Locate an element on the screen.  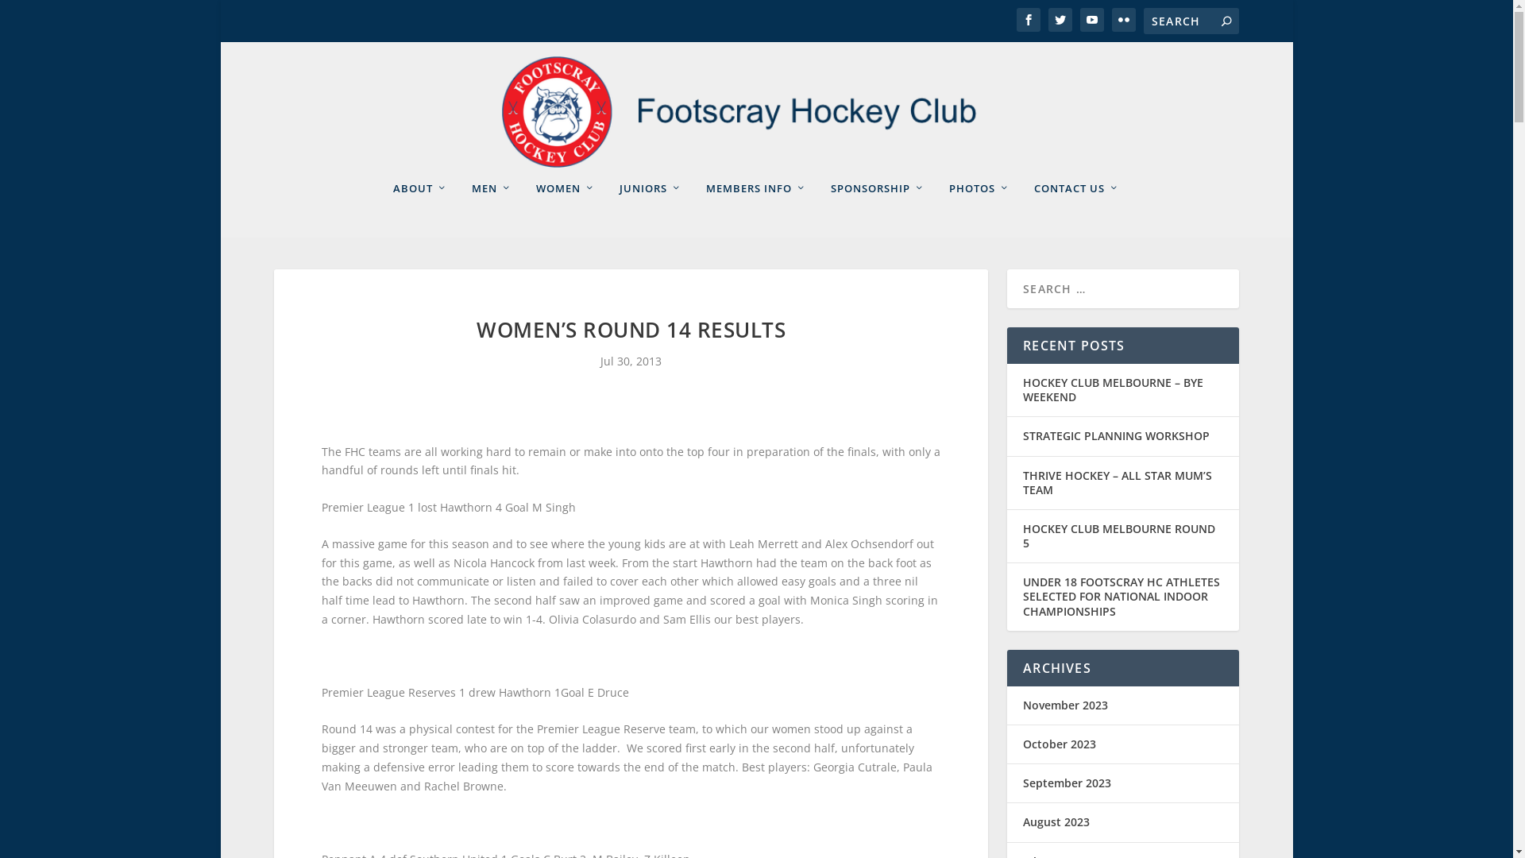
WOMEN is located at coordinates (566, 210).